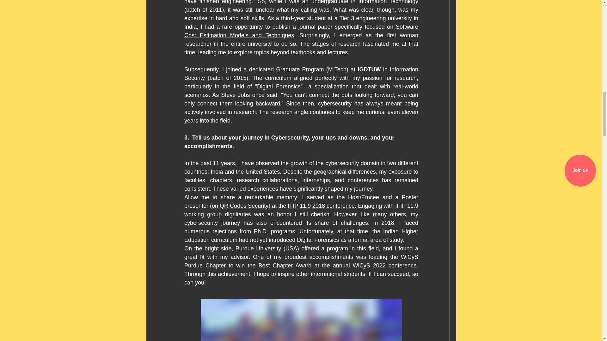 The height and width of the screenshot is (341, 607). What do you see at coordinates (337, 69) in the screenshot?
I see `M.Tech` at bounding box center [337, 69].